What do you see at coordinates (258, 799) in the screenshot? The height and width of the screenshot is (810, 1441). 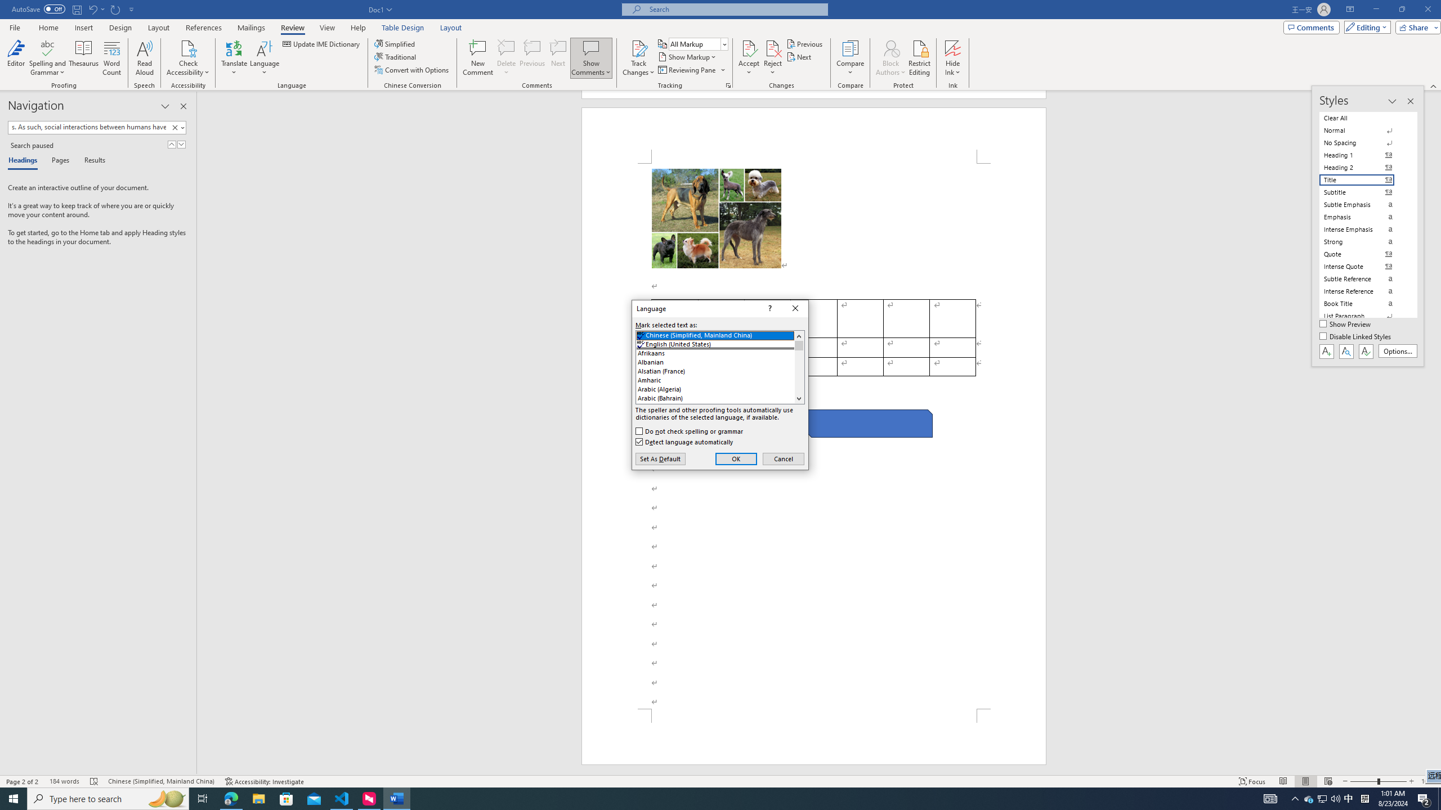 I see `Word Count` at bounding box center [258, 799].